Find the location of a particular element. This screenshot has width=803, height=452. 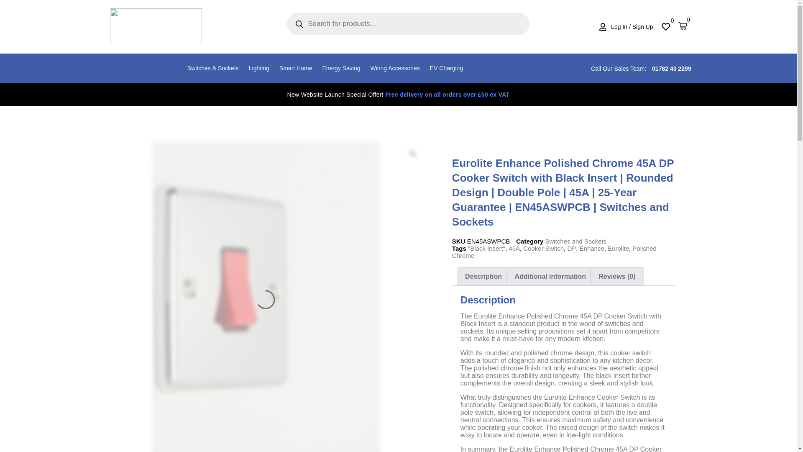

Cooker Switch is located at coordinates (543, 248).